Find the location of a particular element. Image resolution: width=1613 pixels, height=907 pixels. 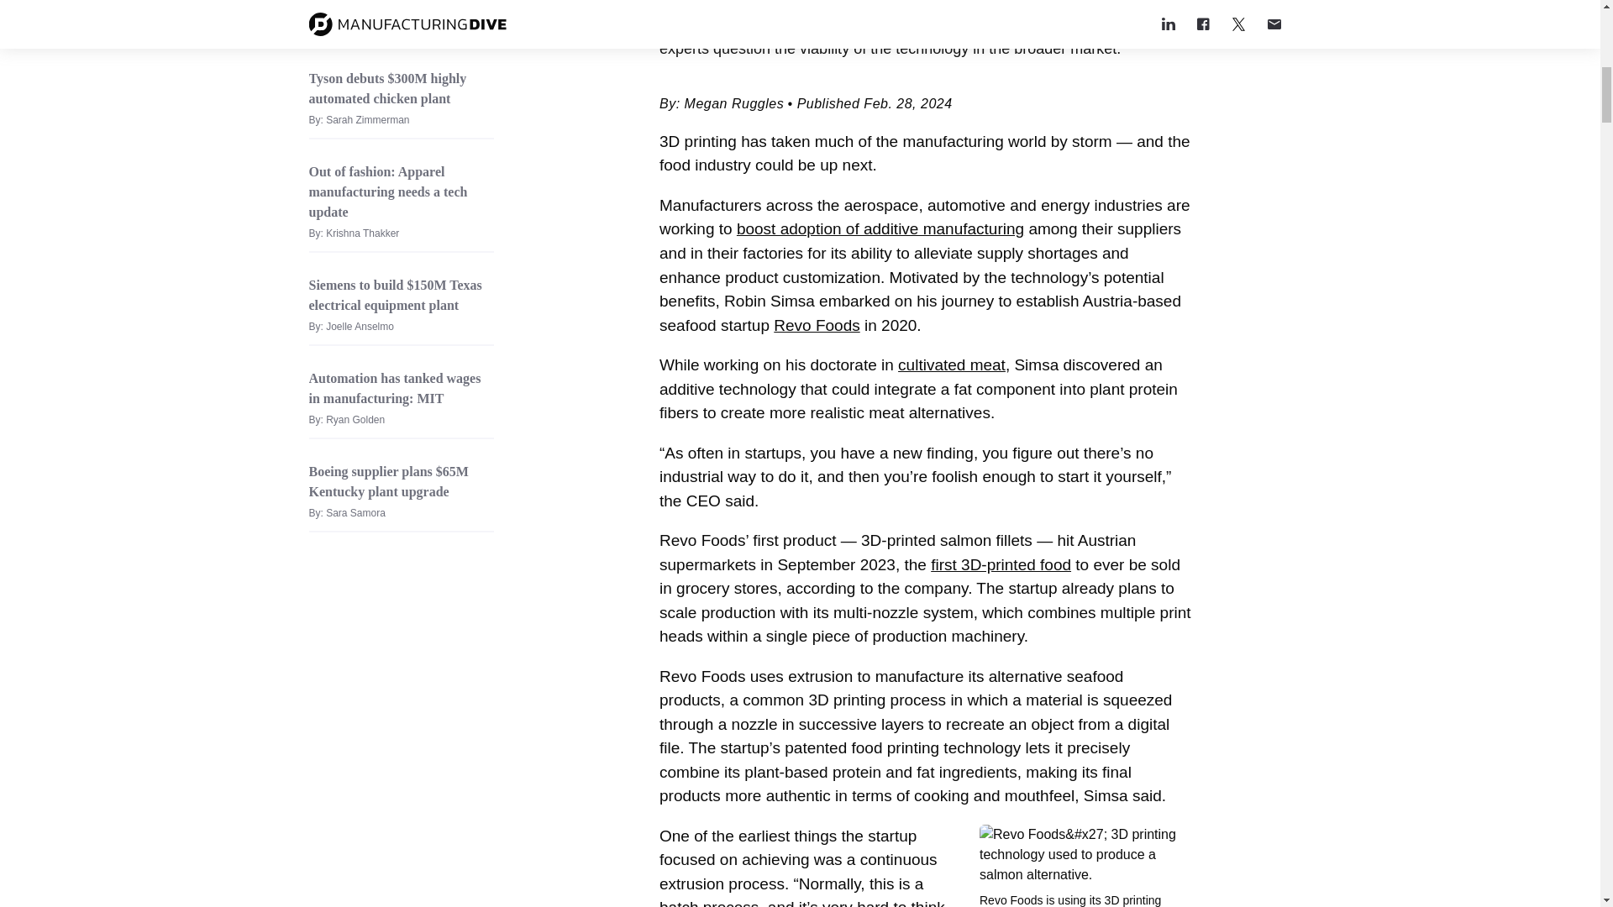

boost adoption of additive manufacturing is located at coordinates (880, 228).